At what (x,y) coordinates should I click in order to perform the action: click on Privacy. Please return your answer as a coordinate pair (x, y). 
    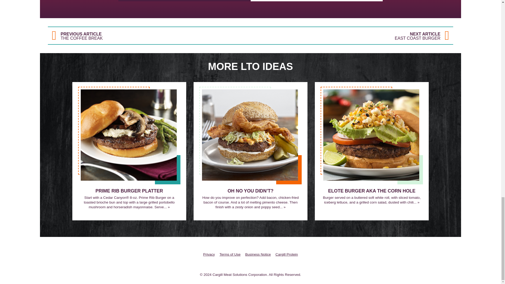
    Looking at the image, I should click on (286, 255).